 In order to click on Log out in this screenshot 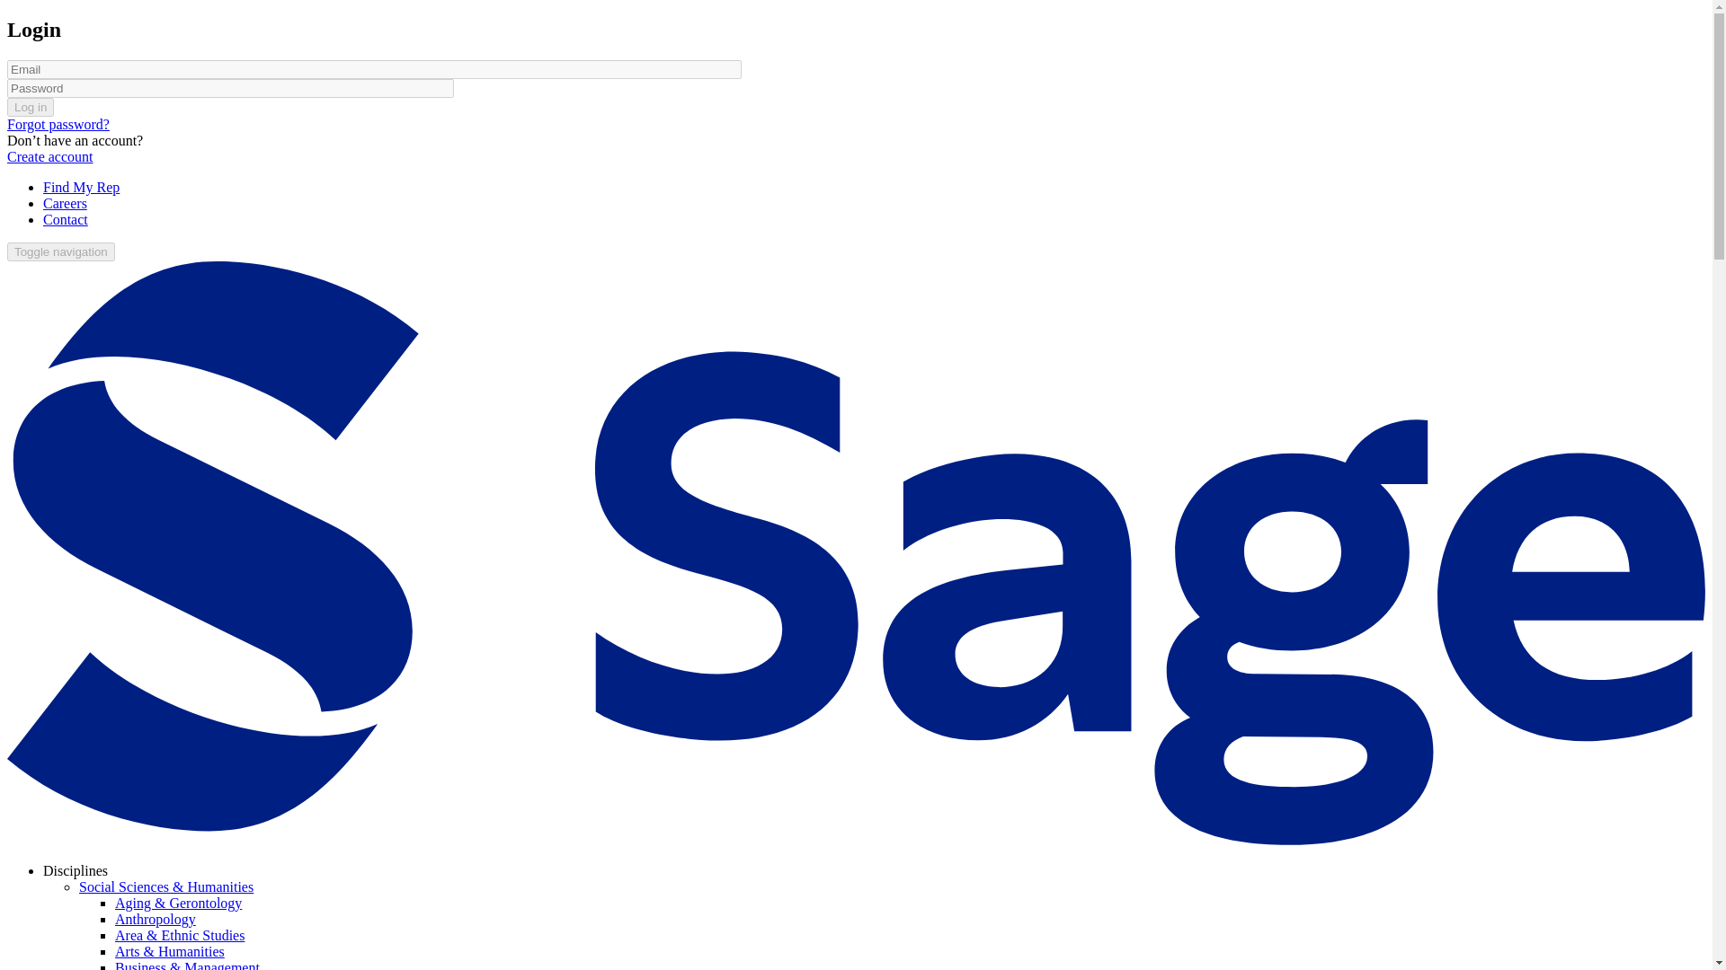, I will do `click(65, 235)`.